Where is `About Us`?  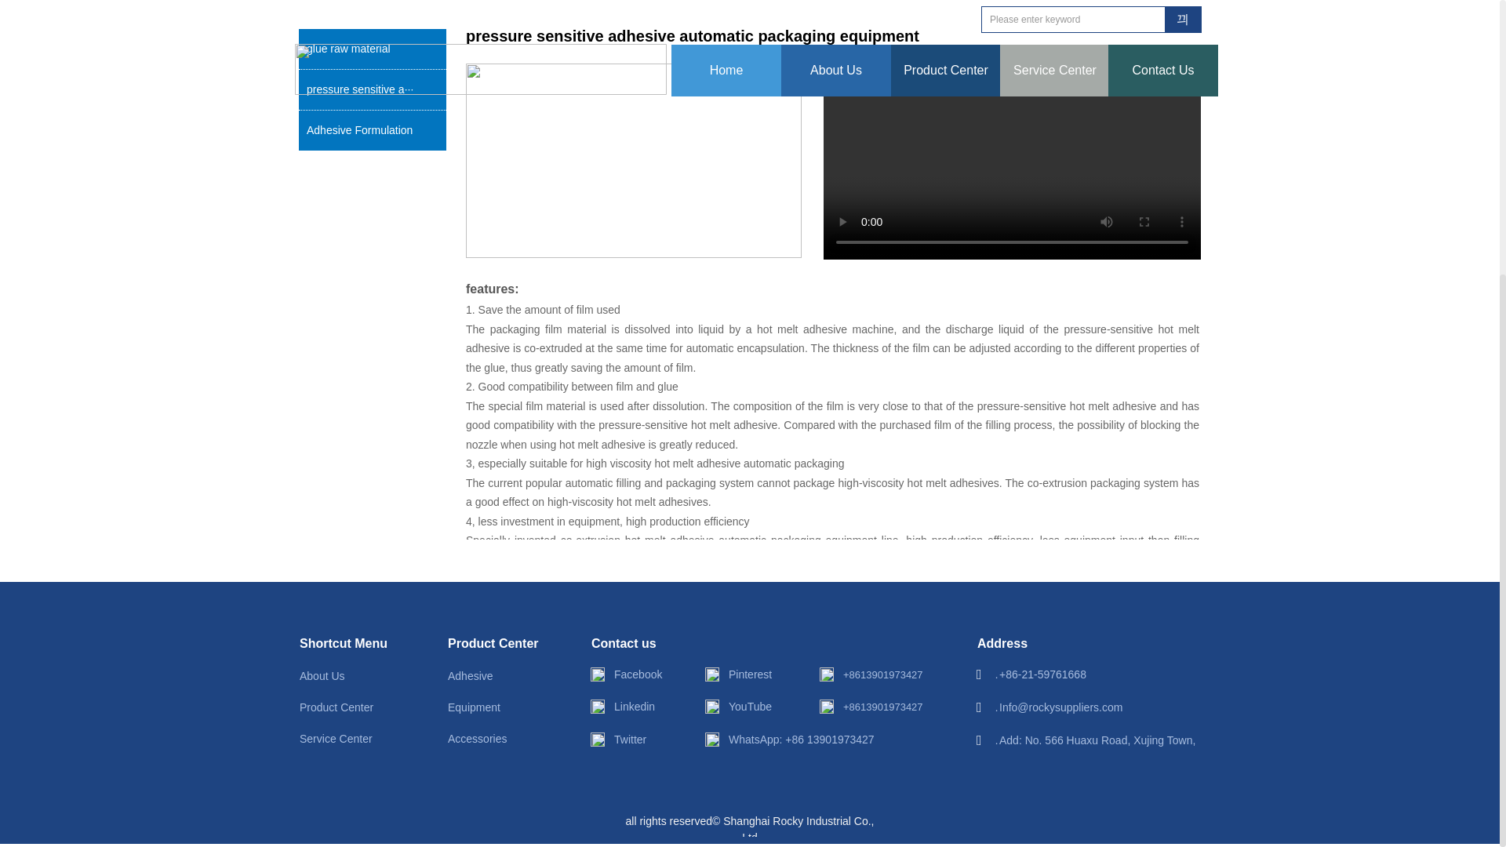
About Us is located at coordinates (347, 676).